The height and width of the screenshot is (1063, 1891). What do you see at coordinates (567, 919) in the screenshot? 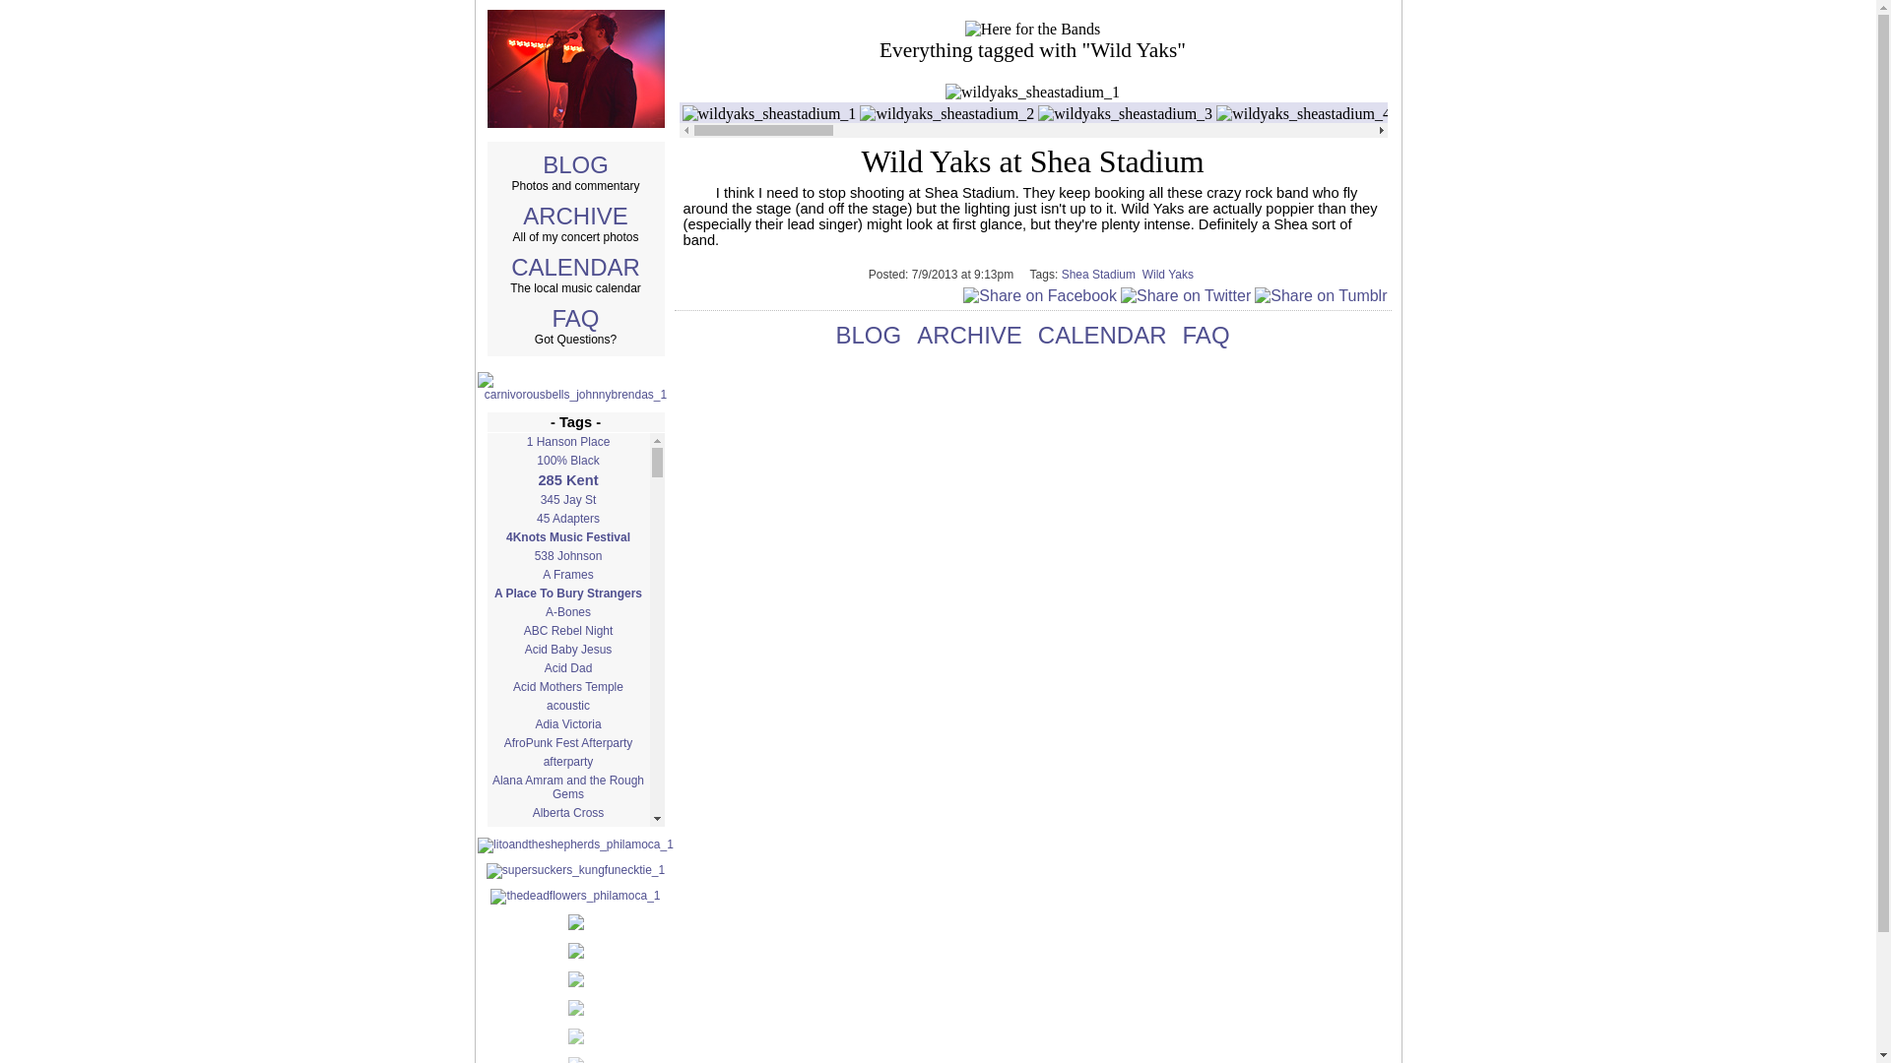
I see `Algiers` at bounding box center [567, 919].